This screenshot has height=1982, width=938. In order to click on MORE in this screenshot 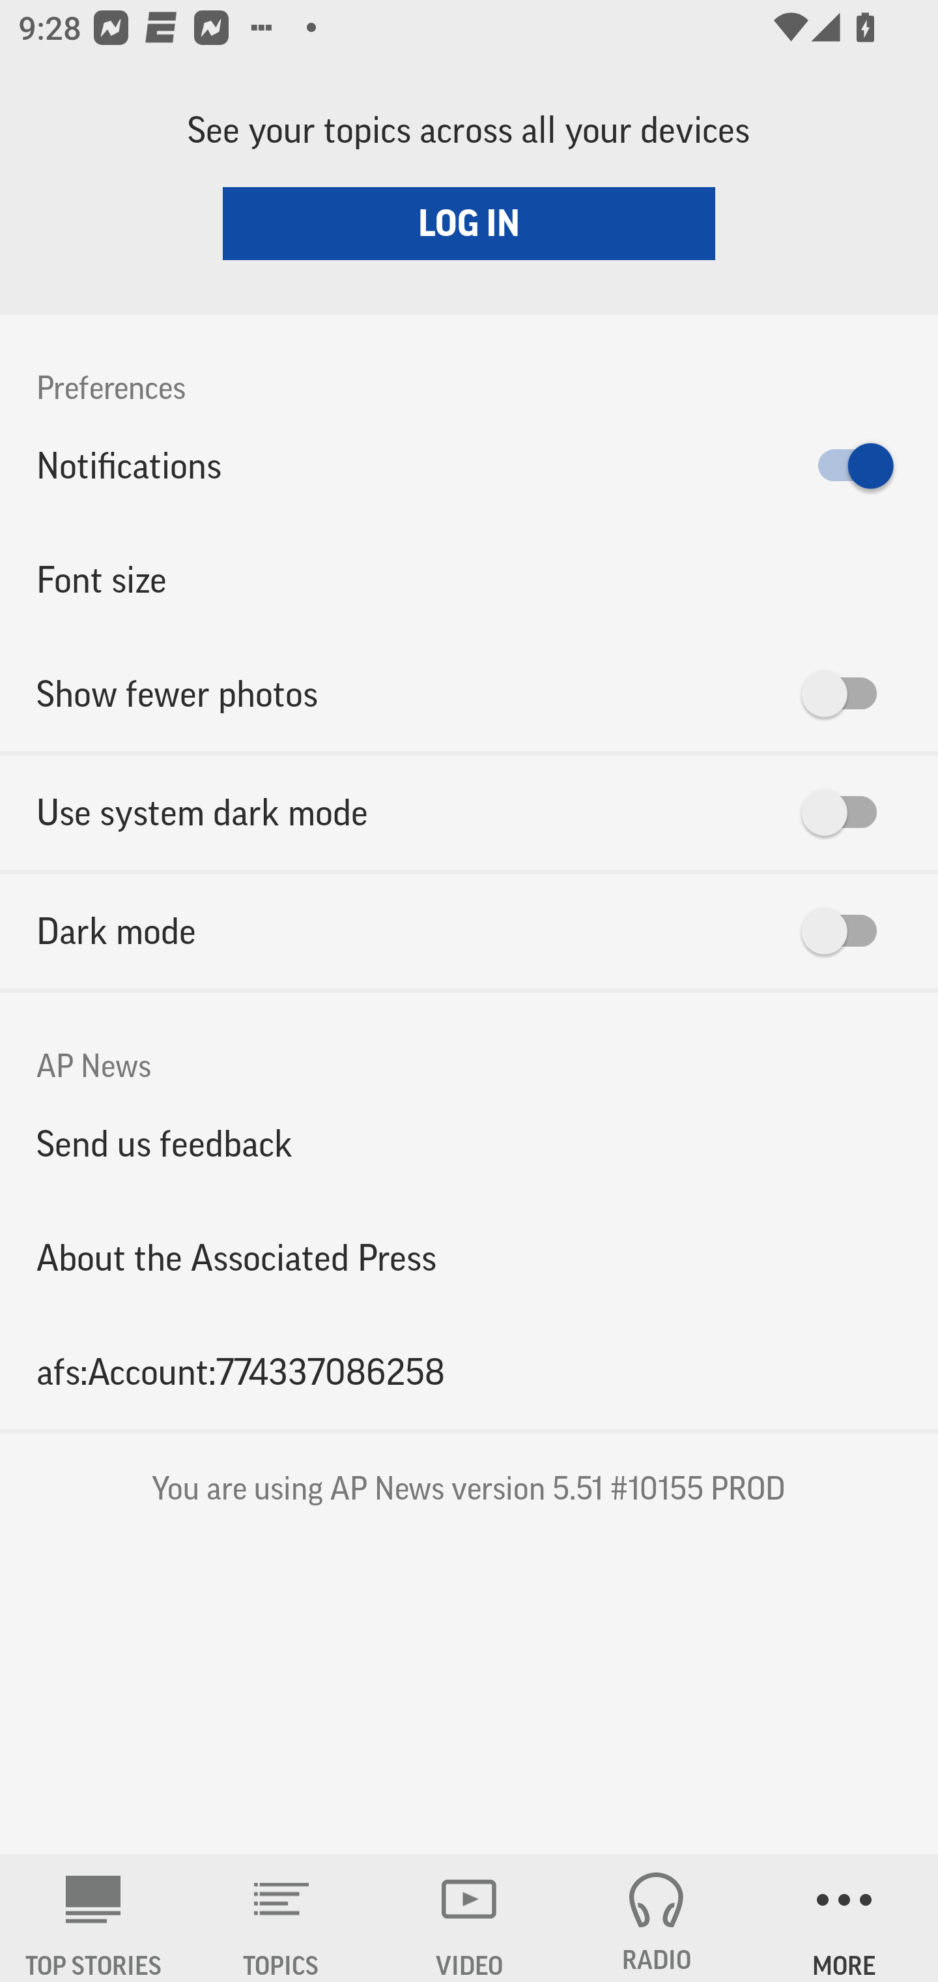, I will do `click(844, 1918)`.